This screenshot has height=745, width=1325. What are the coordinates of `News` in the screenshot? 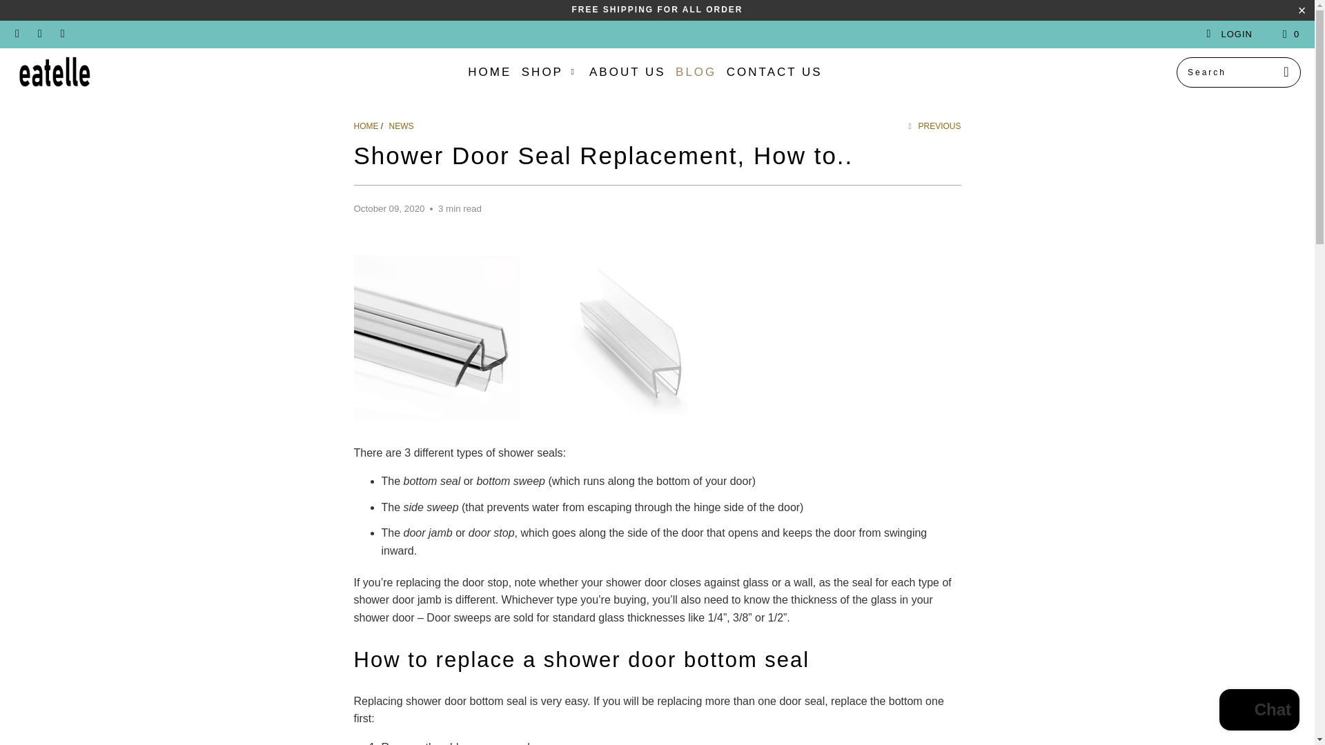 It's located at (402, 126).